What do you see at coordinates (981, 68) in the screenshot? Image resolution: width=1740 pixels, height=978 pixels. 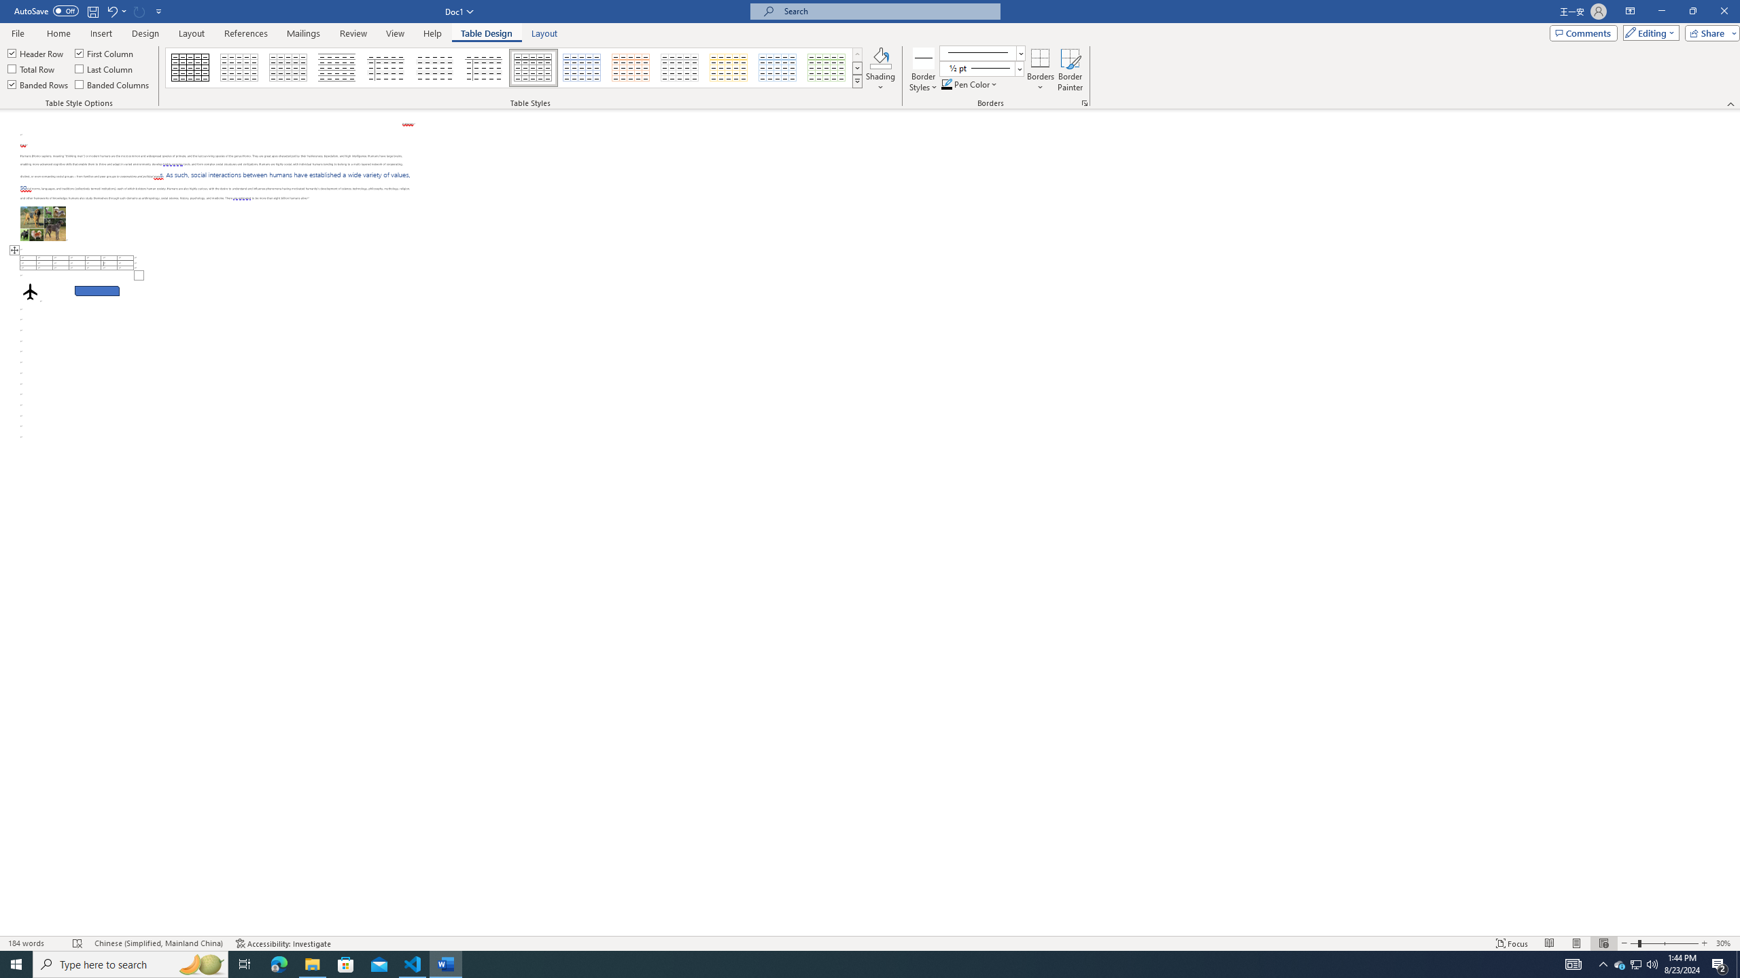 I see `Pen Weight` at bounding box center [981, 68].